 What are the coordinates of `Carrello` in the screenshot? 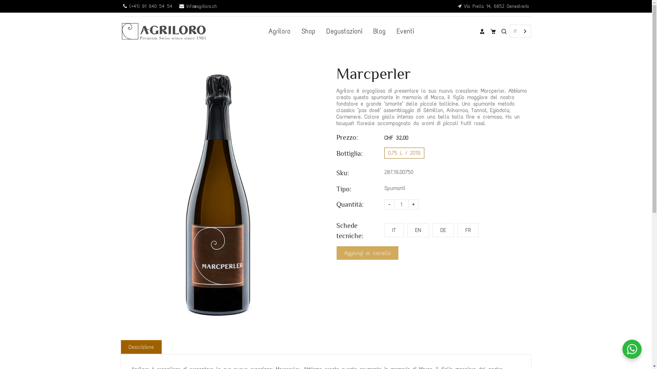 It's located at (493, 31).